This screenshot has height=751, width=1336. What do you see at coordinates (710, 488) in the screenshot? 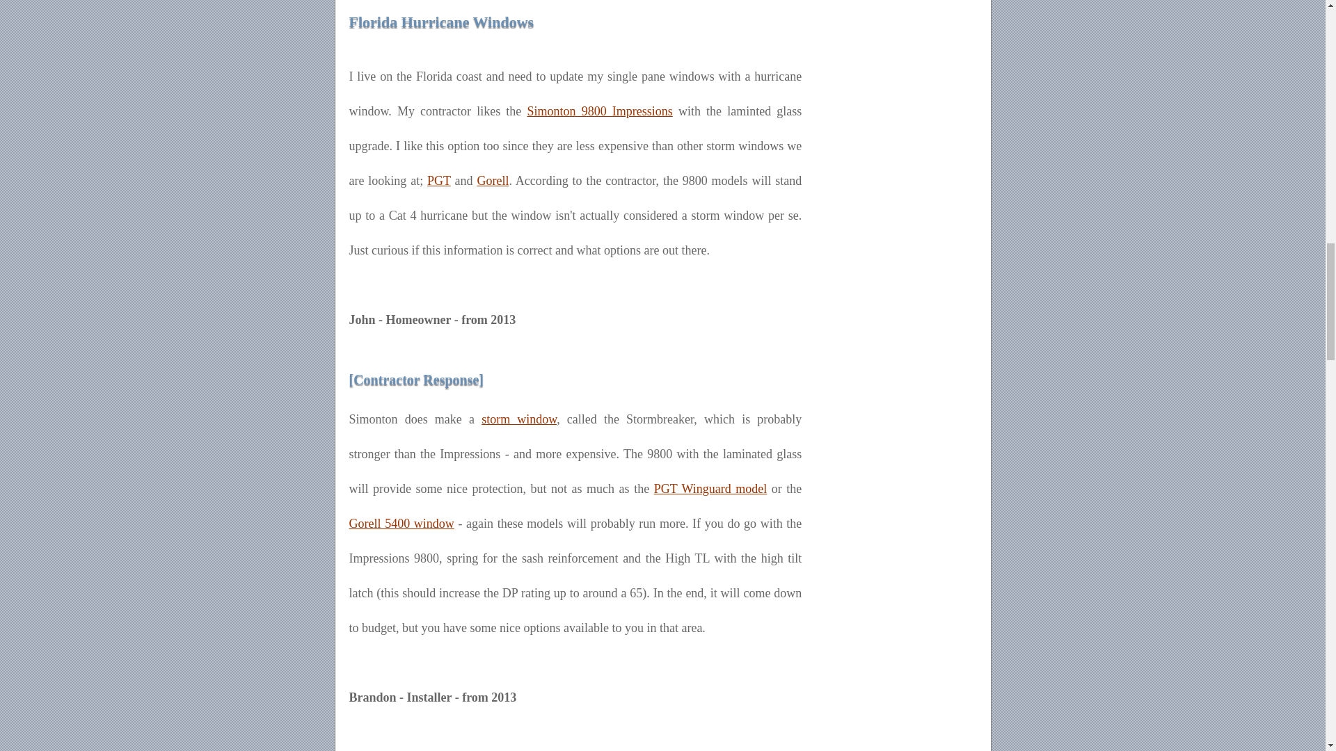
I see `PGT Winguard model` at bounding box center [710, 488].